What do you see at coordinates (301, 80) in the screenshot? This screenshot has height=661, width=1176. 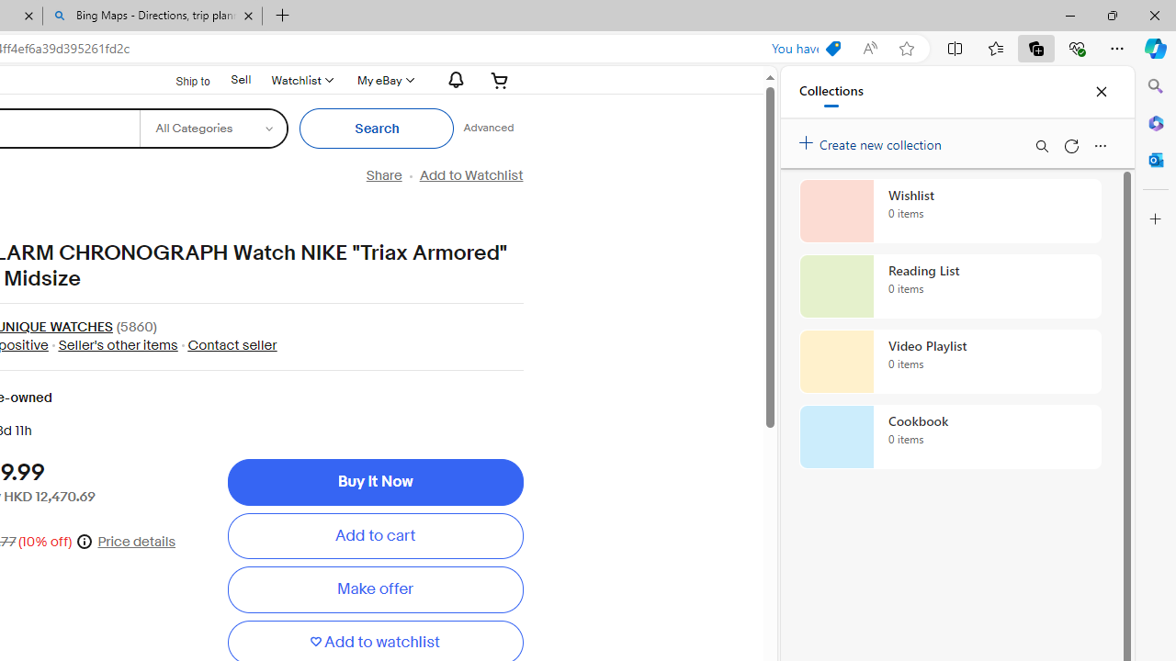 I see `Watchlist` at bounding box center [301, 80].